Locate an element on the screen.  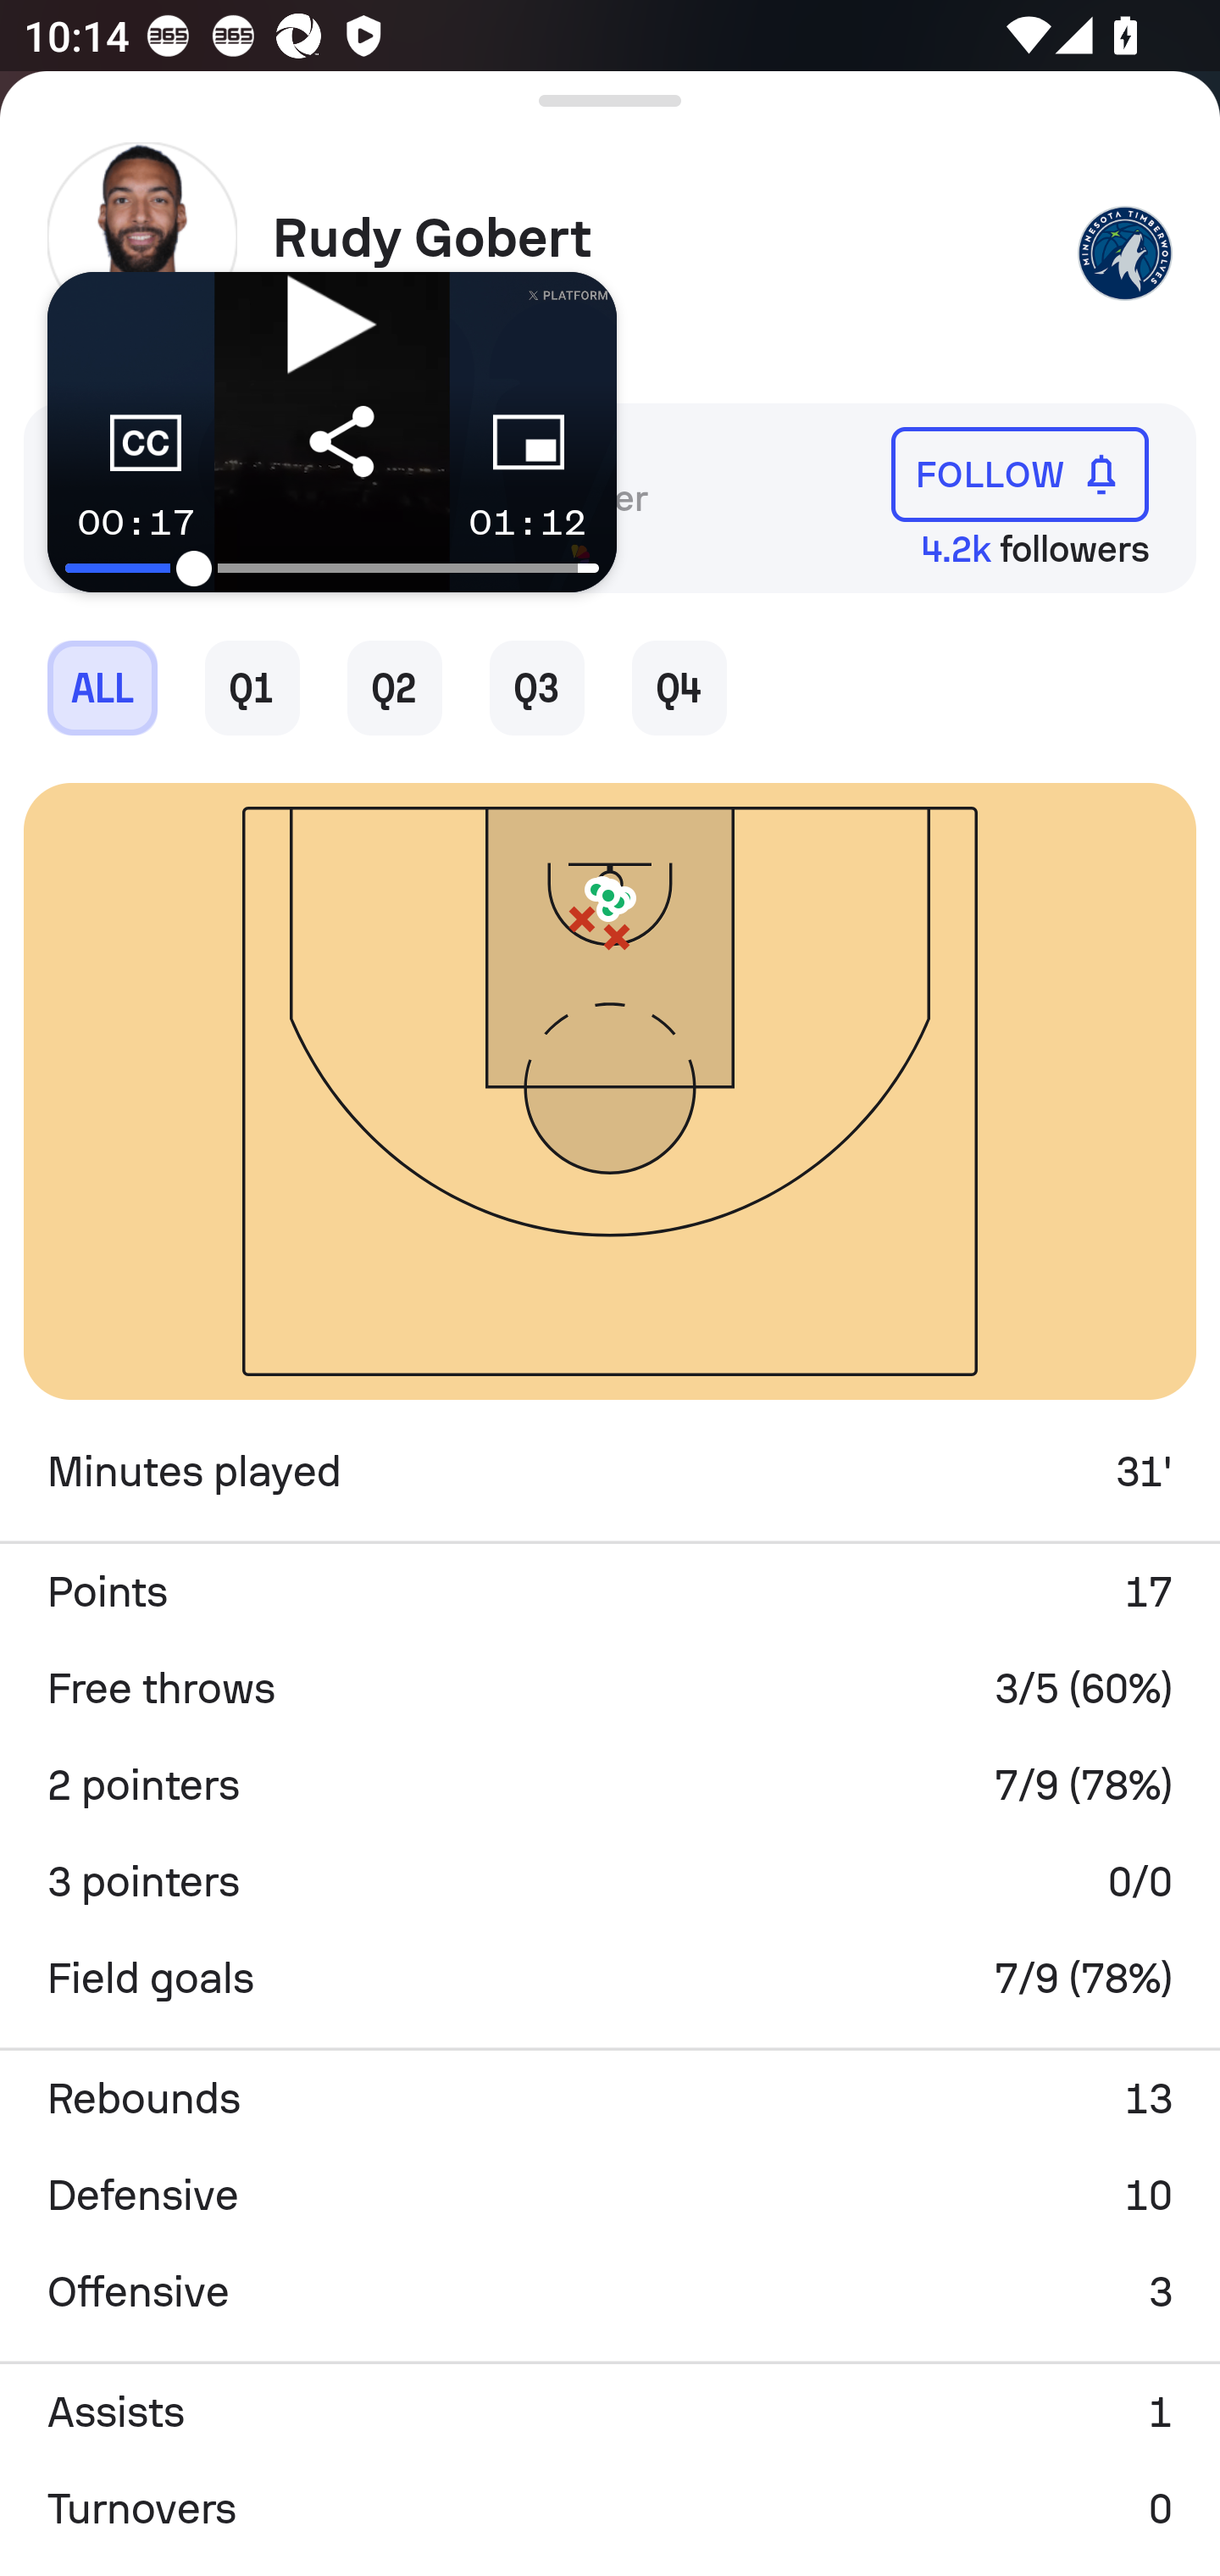
Q2 is located at coordinates (395, 687).